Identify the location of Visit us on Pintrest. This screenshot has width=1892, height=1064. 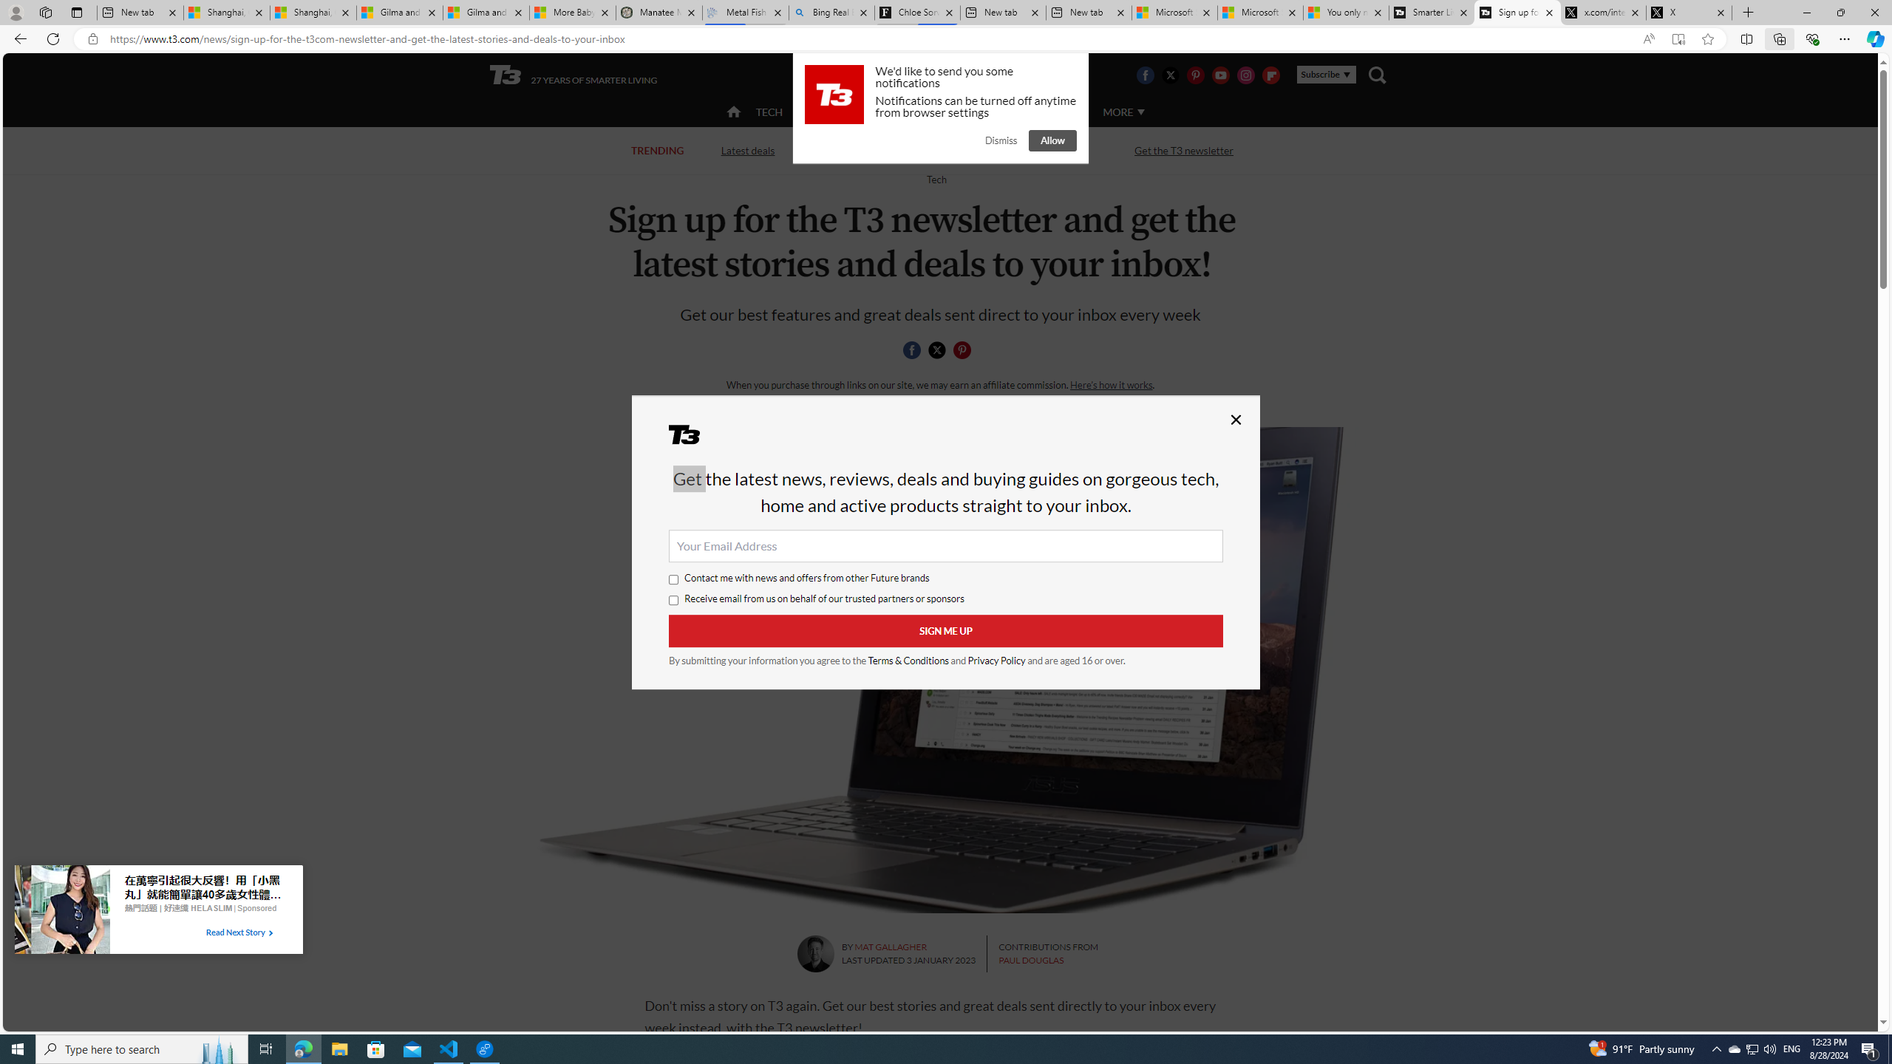
(1196, 75).